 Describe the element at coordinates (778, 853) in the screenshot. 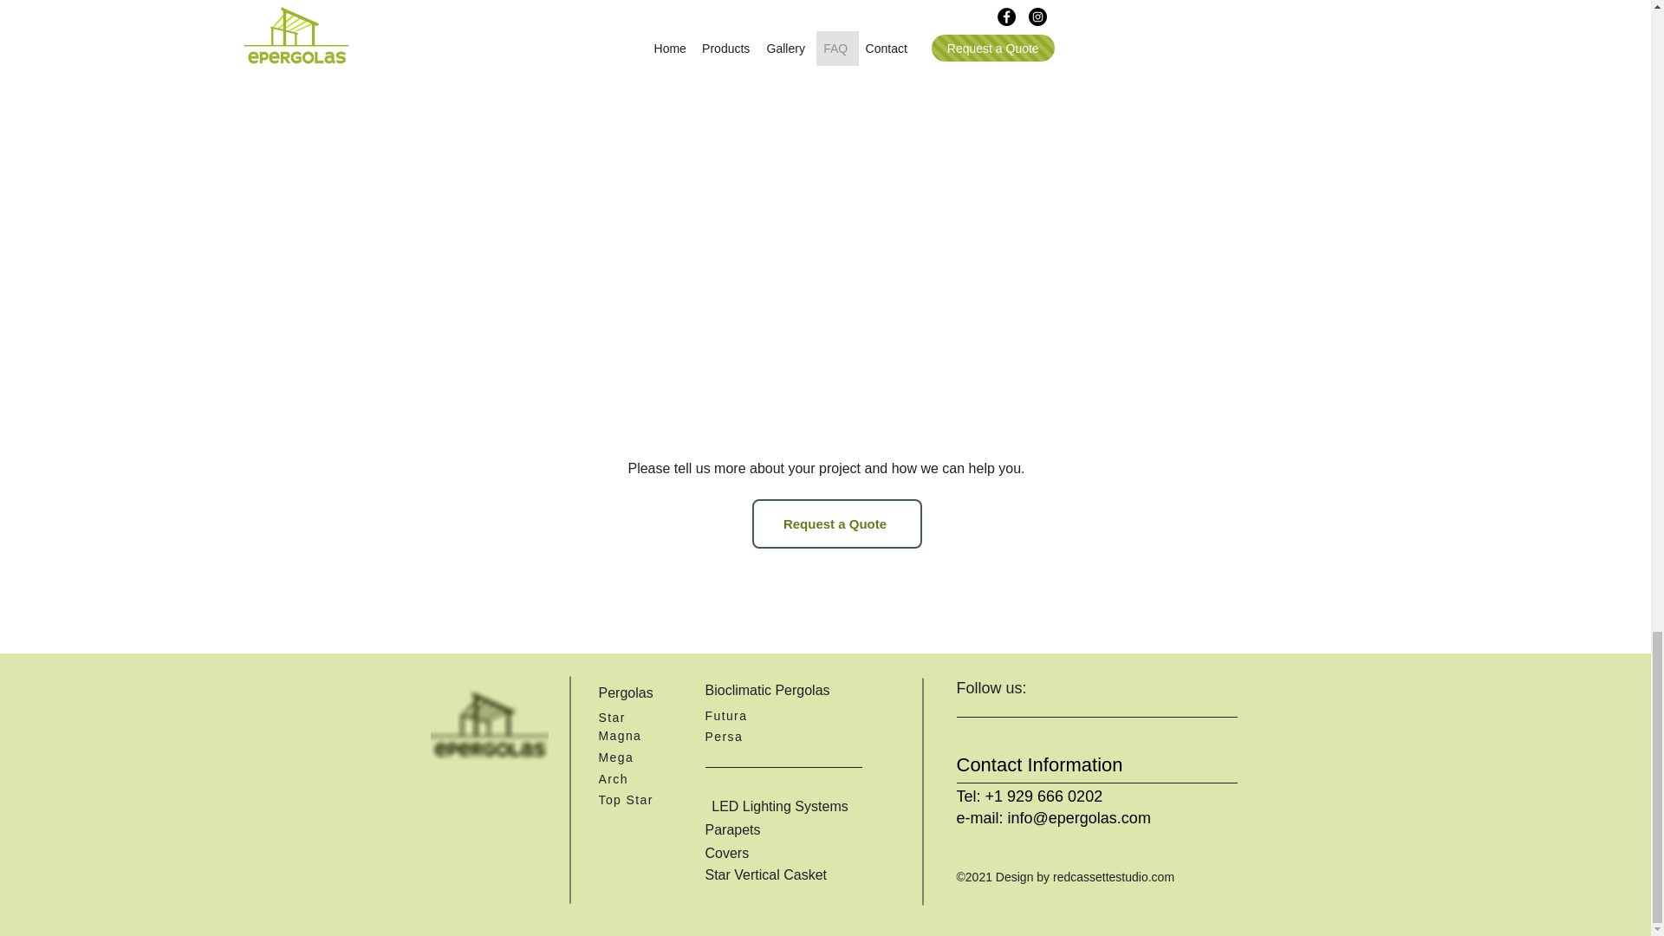

I see `Covers` at that location.